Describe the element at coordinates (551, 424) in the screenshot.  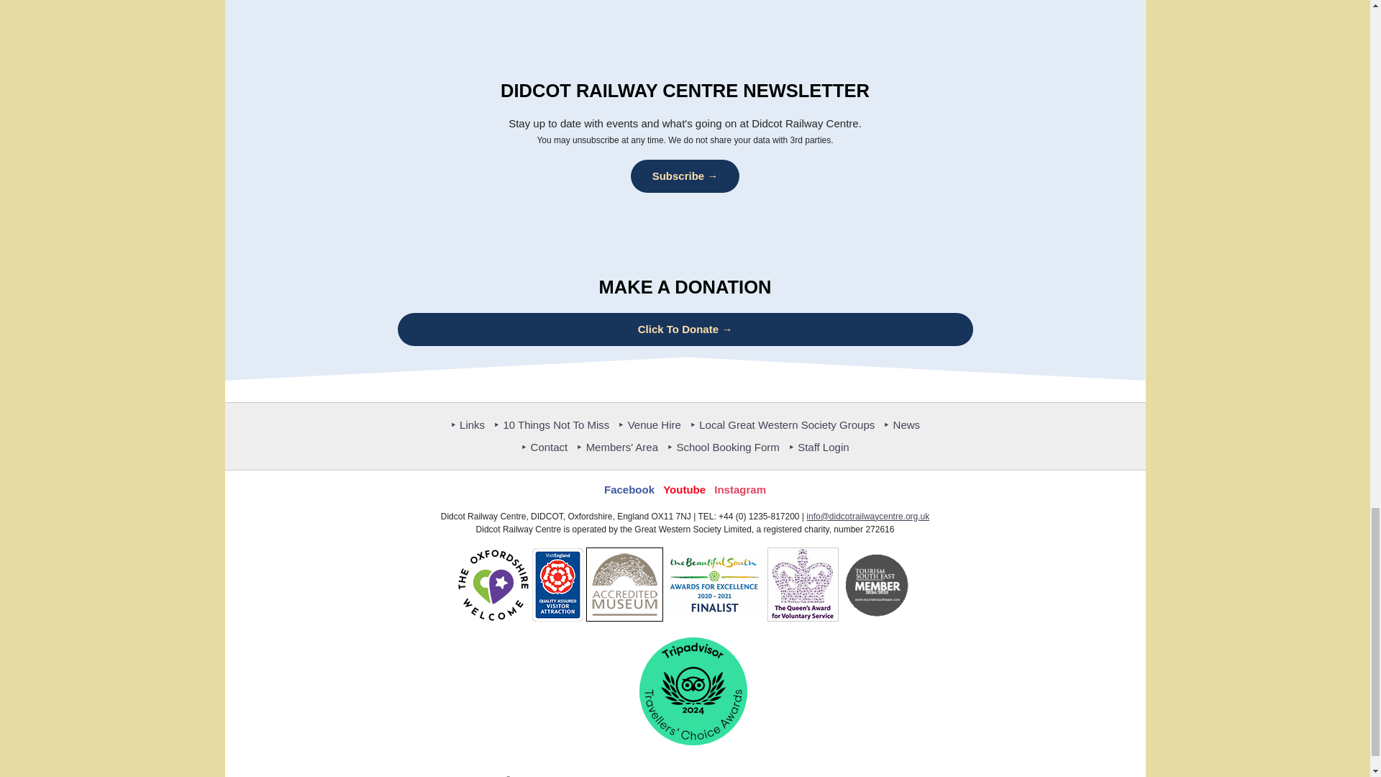
I see `10 Things Not To Miss` at that location.